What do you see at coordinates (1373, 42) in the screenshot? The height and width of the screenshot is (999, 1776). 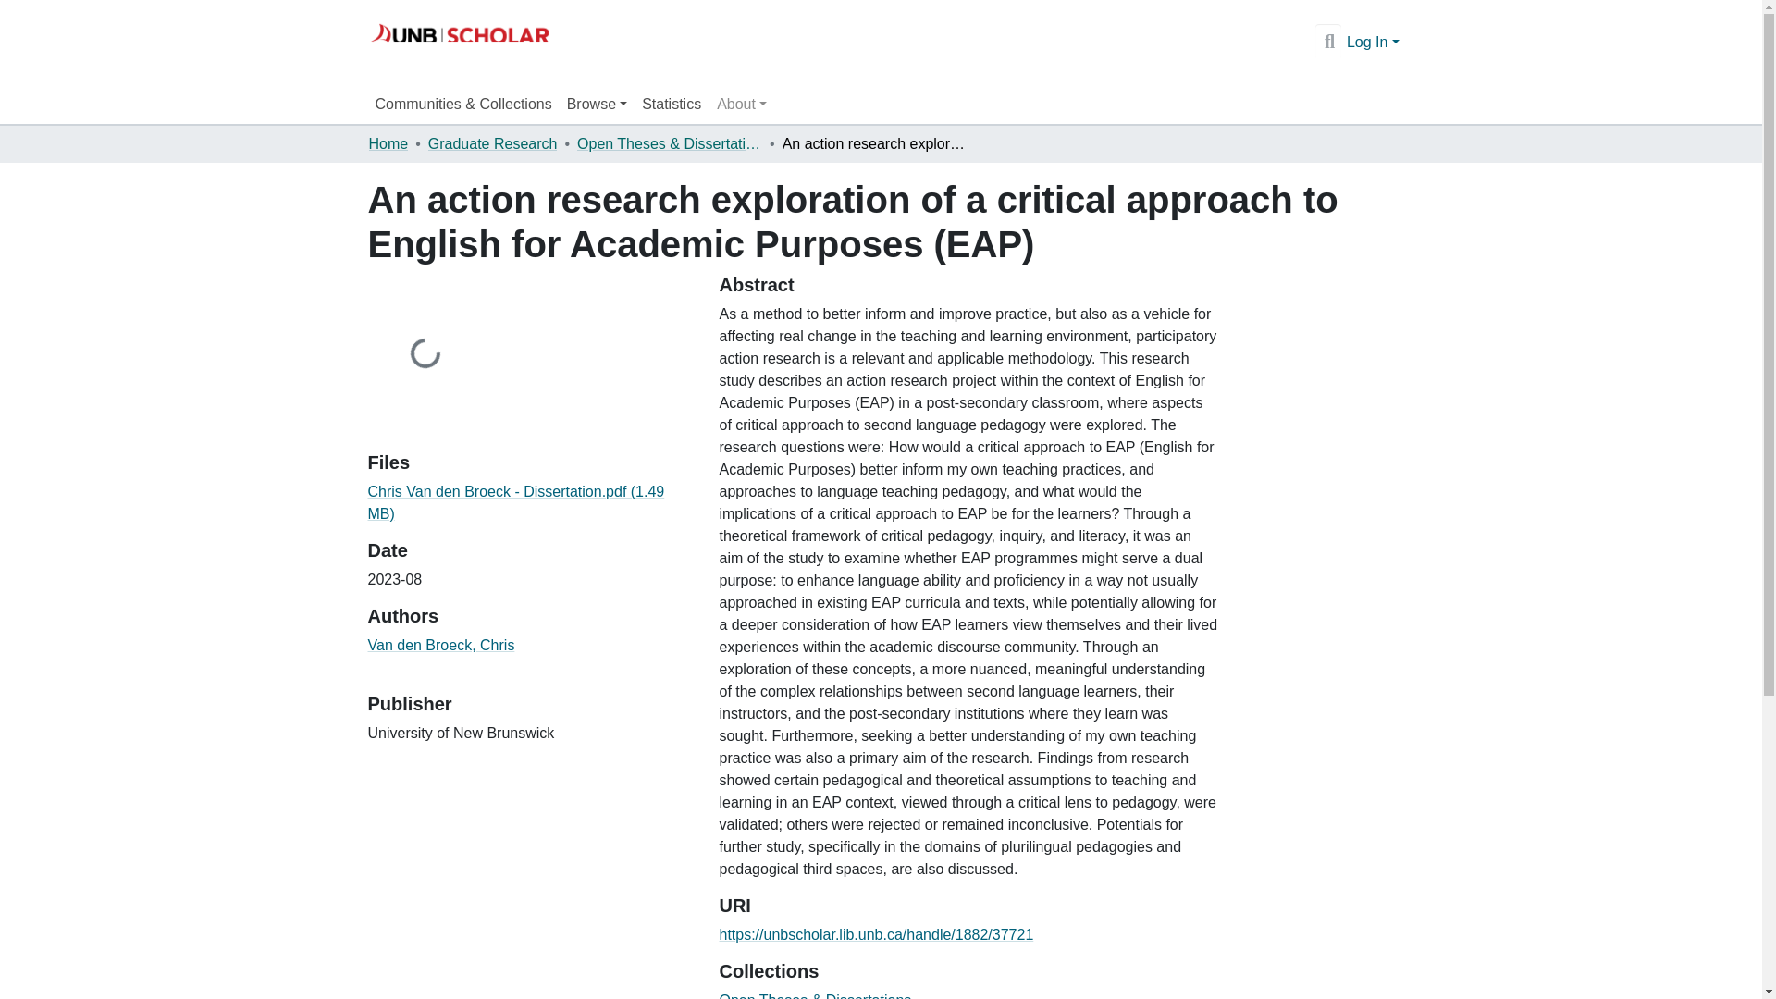 I see `Log In` at bounding box center [1373, 42].